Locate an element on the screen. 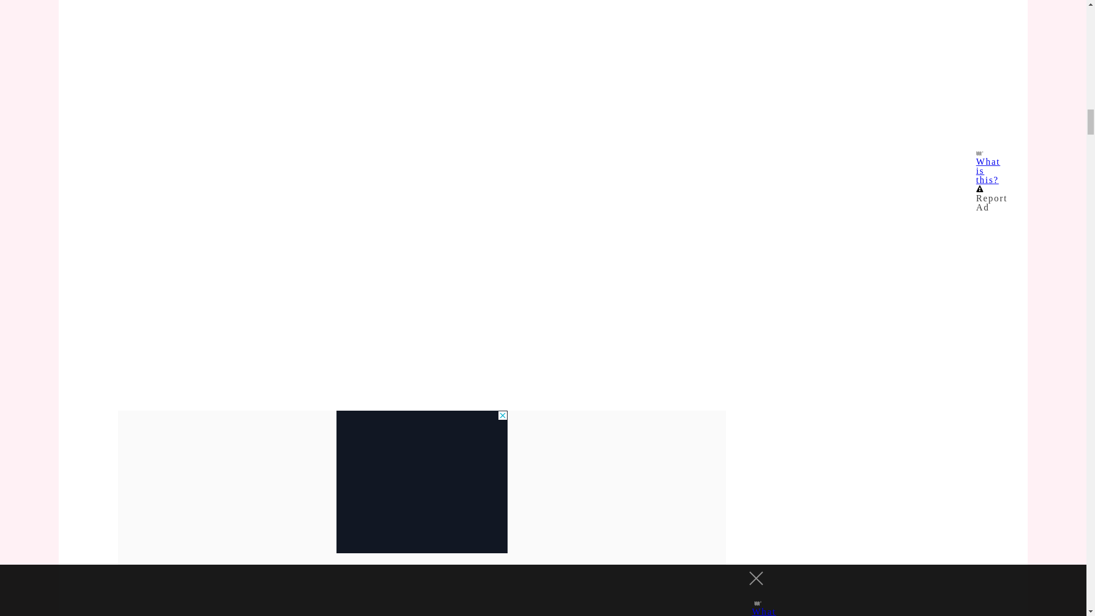 This screenshot has width=1095, height=616. 3rd party ad content is located at coordinates (422, 481).